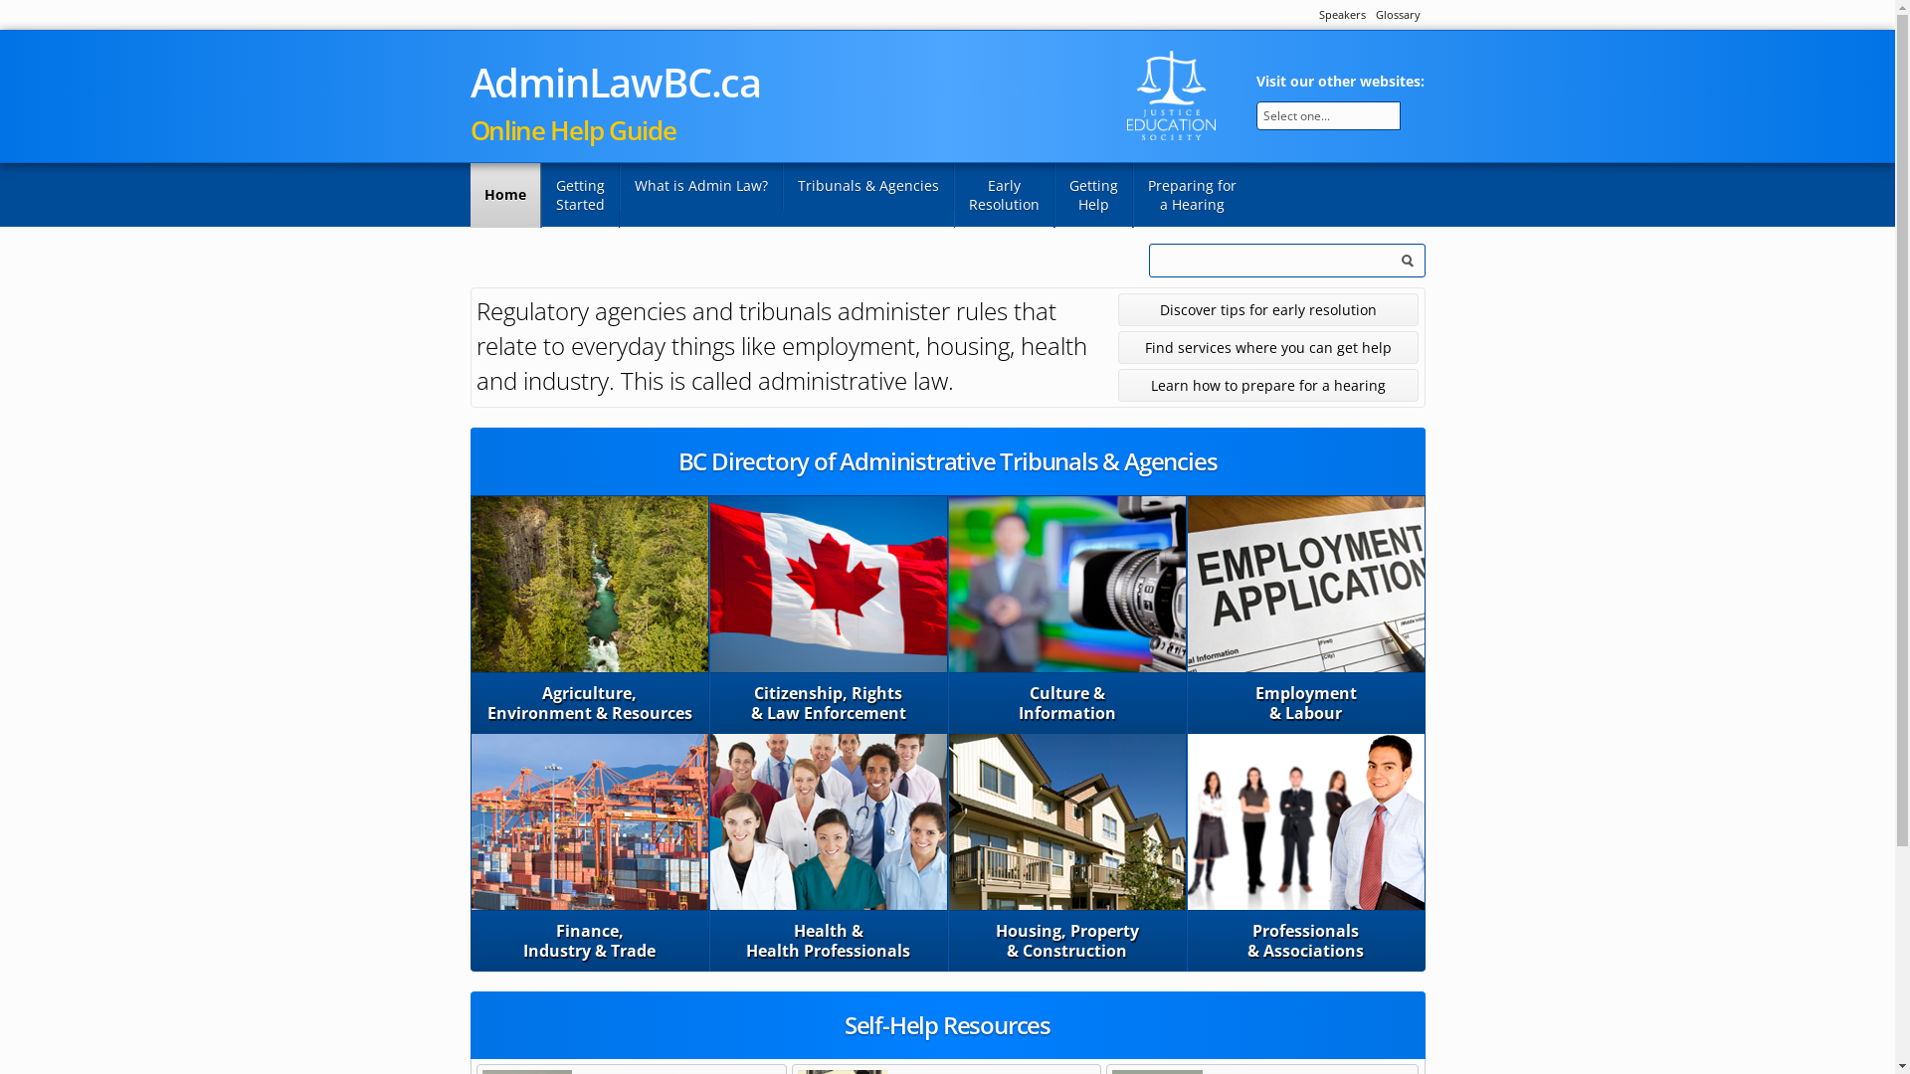 The height and width of the screenshot is (1074, 1910). Describe the element at coordinates (1003, 195) in the screenshot. I see `Early
Resolution` at that location.